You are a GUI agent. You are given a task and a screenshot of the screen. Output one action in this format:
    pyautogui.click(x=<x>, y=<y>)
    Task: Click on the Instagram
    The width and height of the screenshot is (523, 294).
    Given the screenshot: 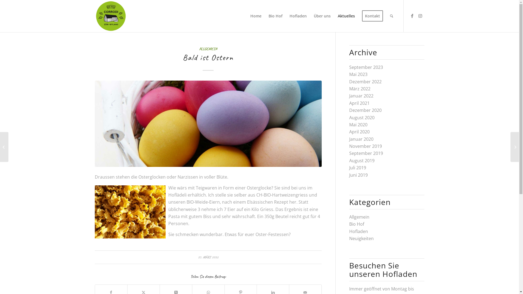 What is the action you would take?
    pyautogui.click(x=420, y=16)
    